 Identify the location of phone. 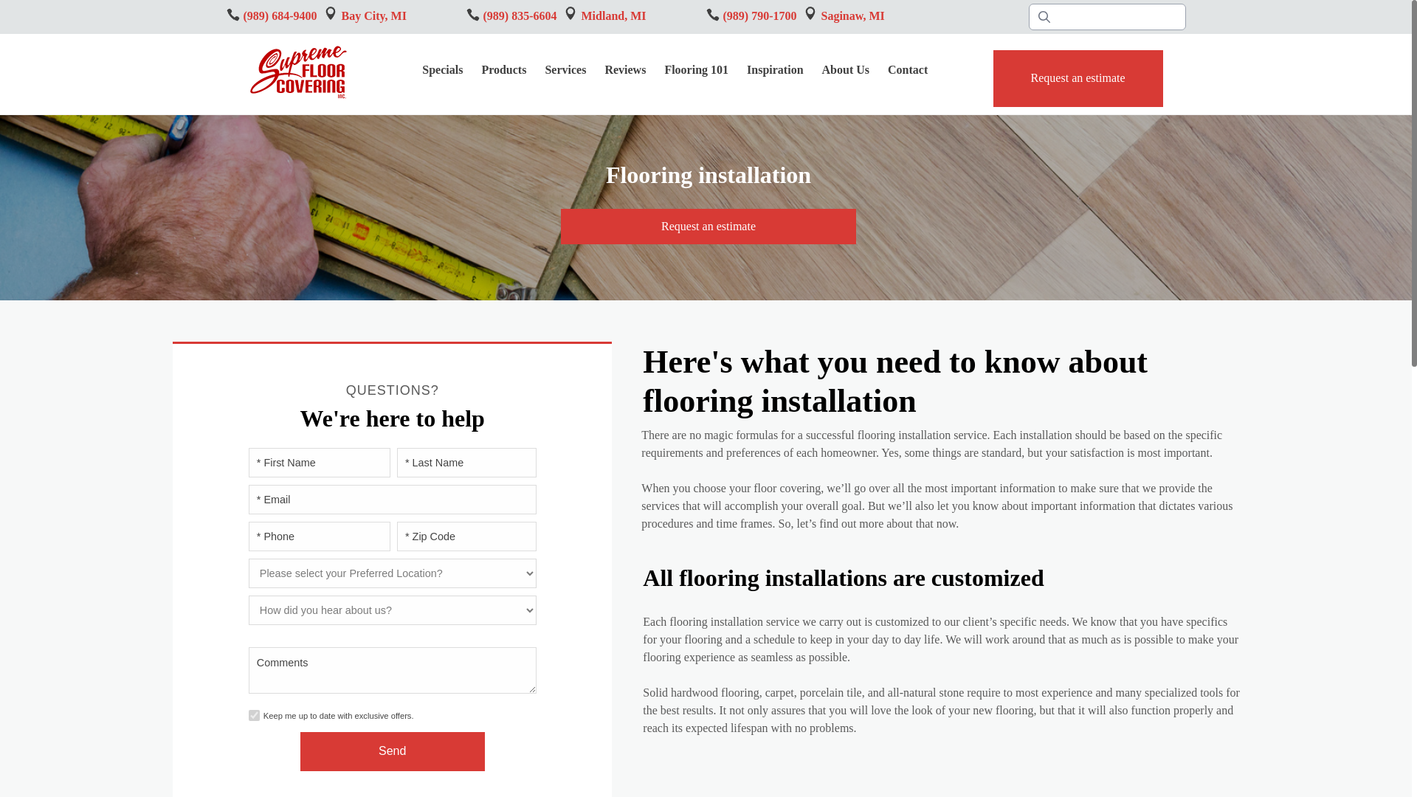
(254, 716).